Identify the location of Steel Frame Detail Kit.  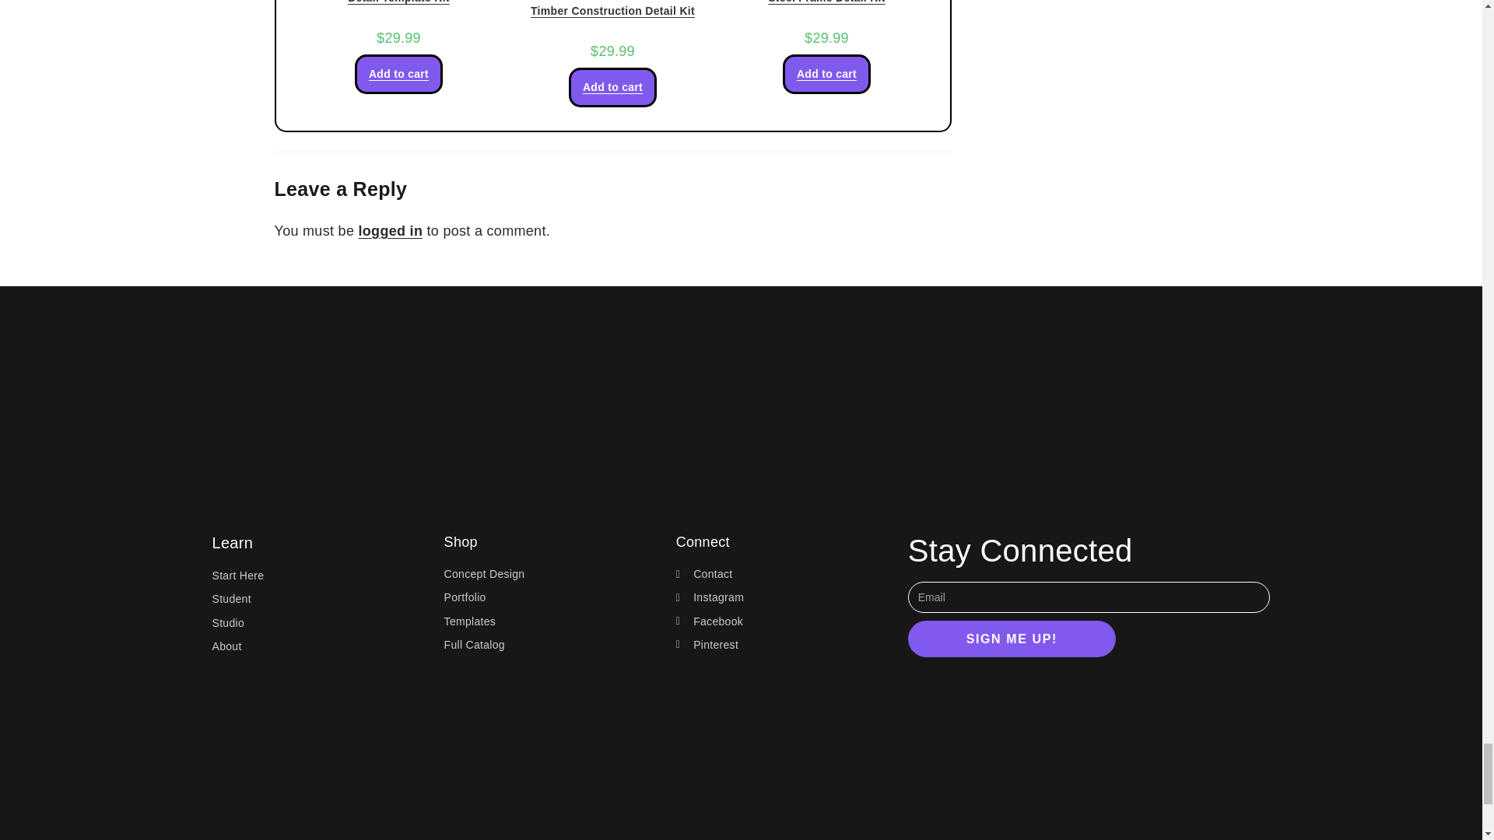
(826, 3).